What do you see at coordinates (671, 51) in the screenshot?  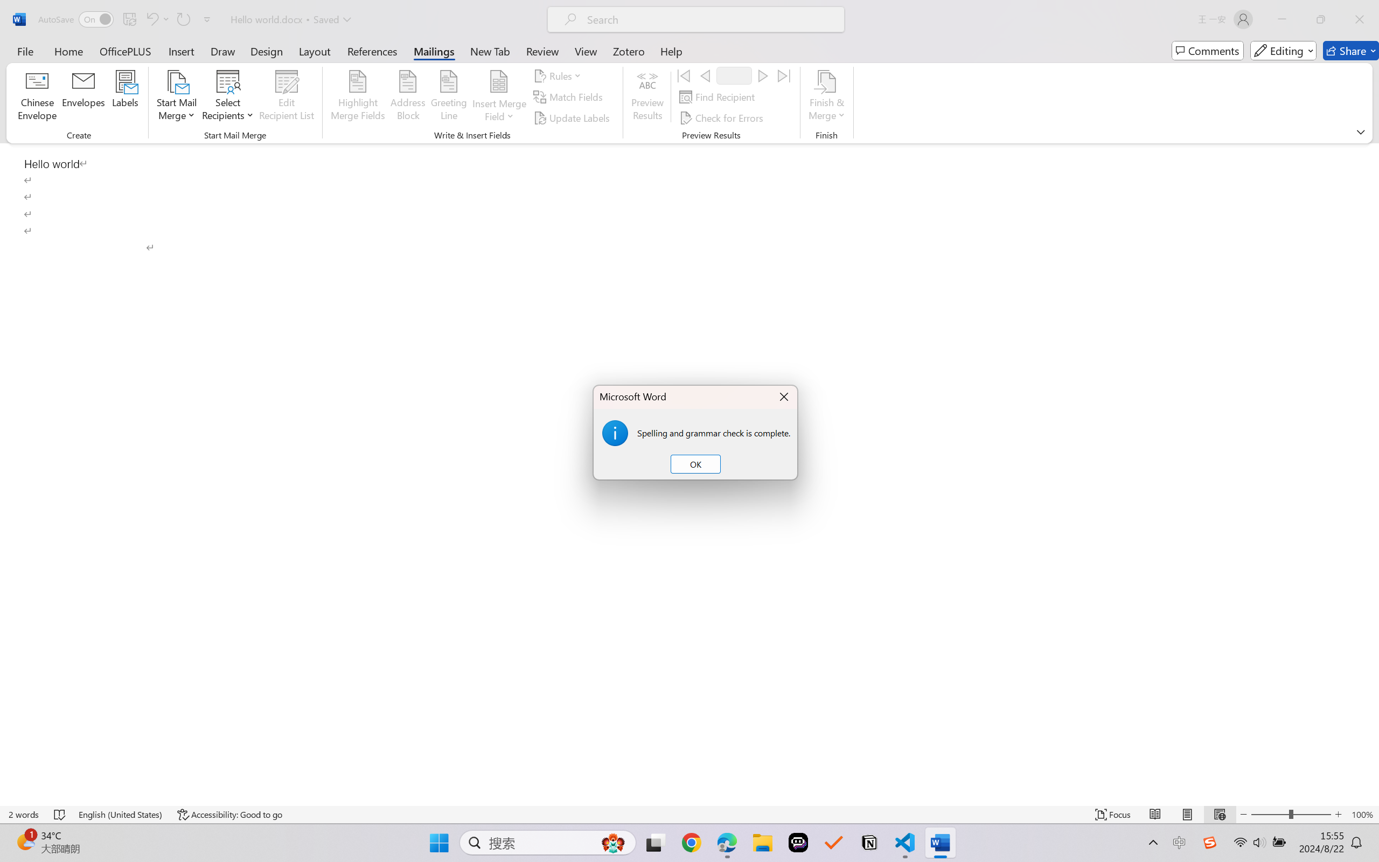 I see `Help` at bounding box center [671, 51].